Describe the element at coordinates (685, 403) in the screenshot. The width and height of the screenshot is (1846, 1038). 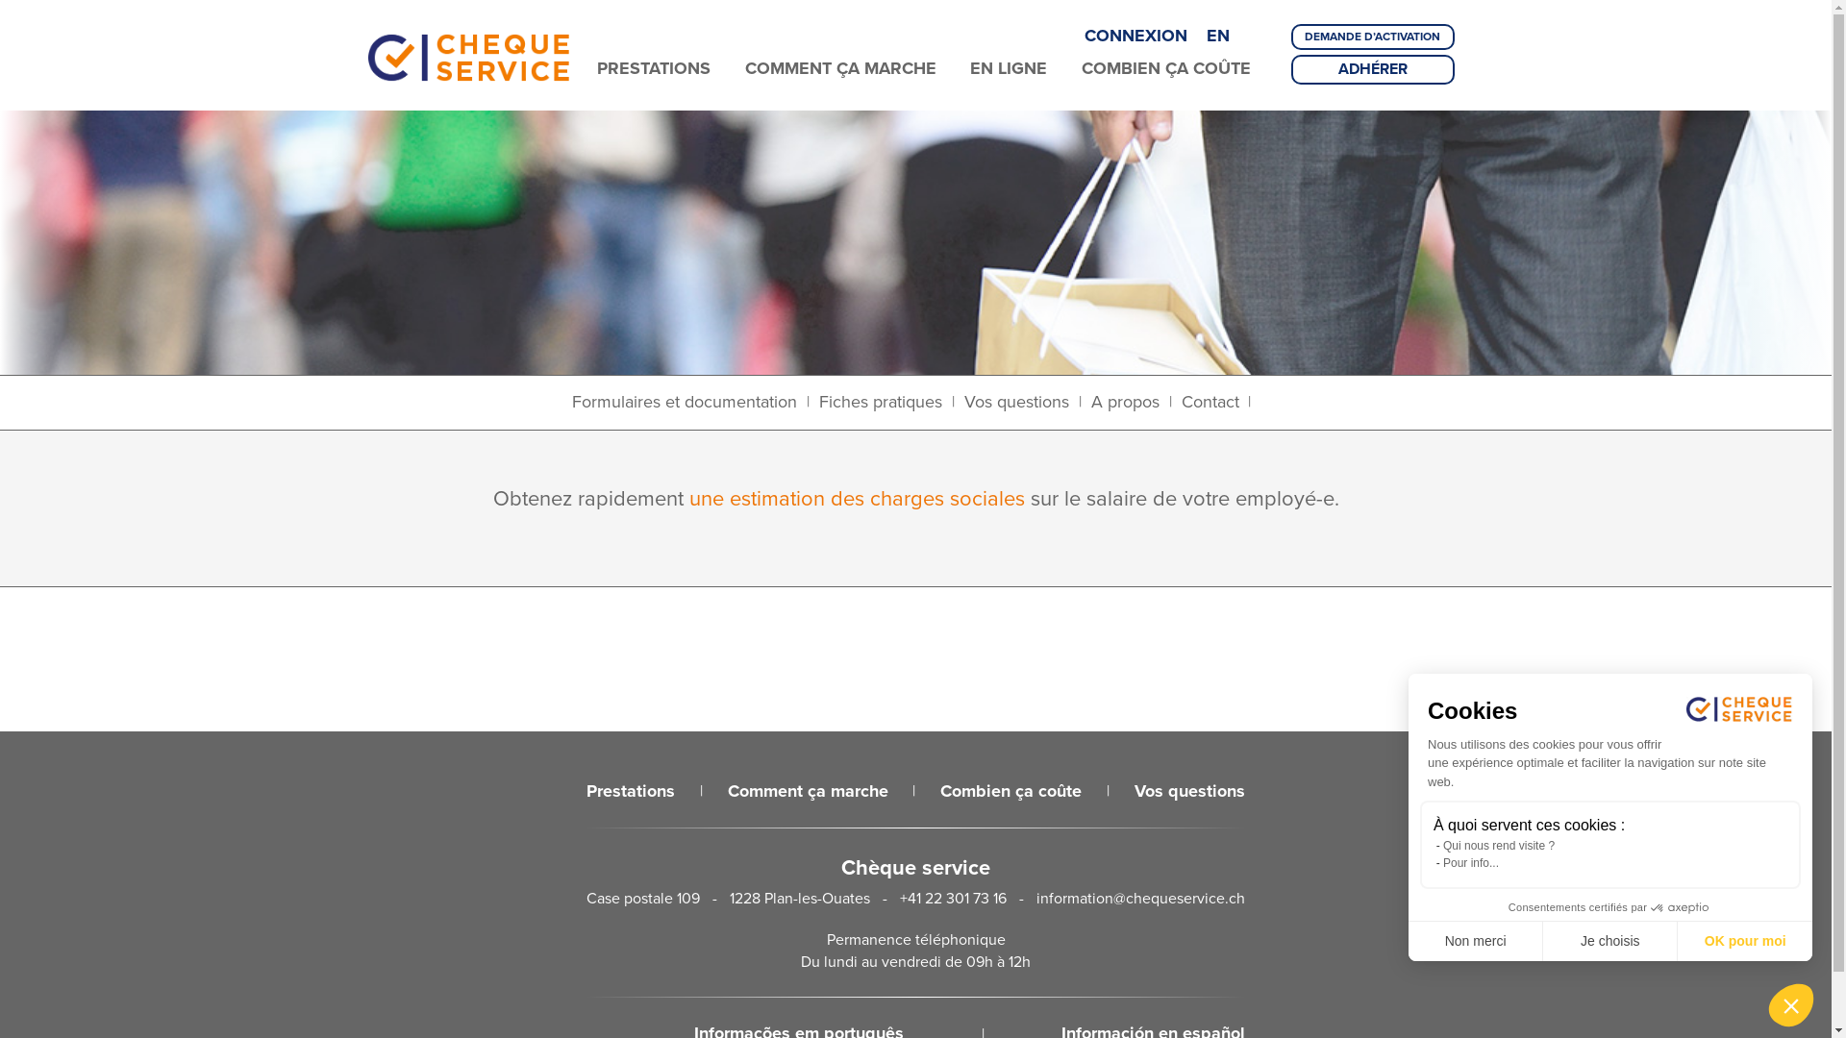
I see `Formulaires et documentation` at that location.